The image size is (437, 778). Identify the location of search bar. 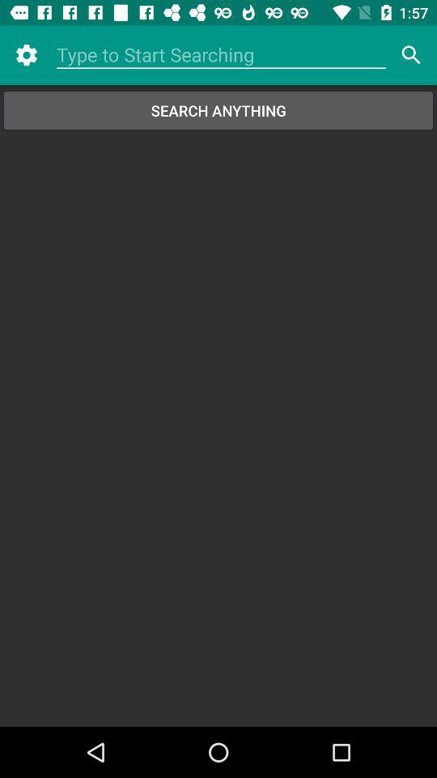
(222, 55).